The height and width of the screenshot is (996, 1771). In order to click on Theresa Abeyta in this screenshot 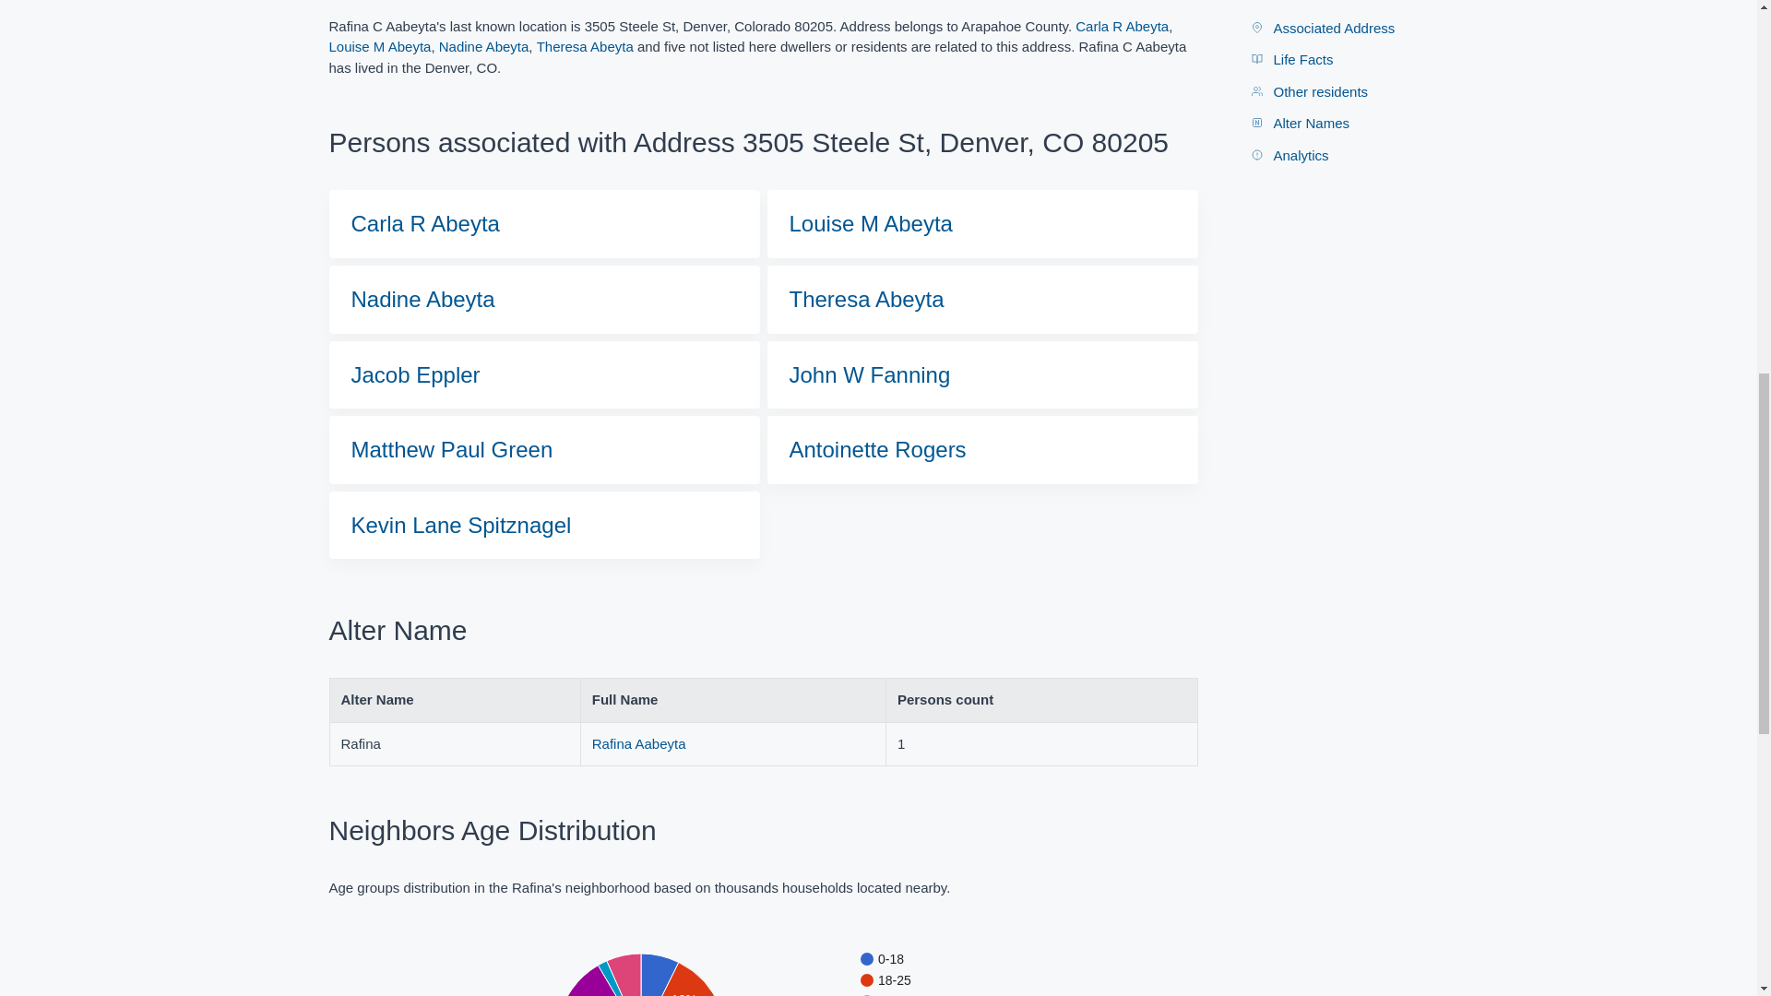, I will do `click(585, 46)`.